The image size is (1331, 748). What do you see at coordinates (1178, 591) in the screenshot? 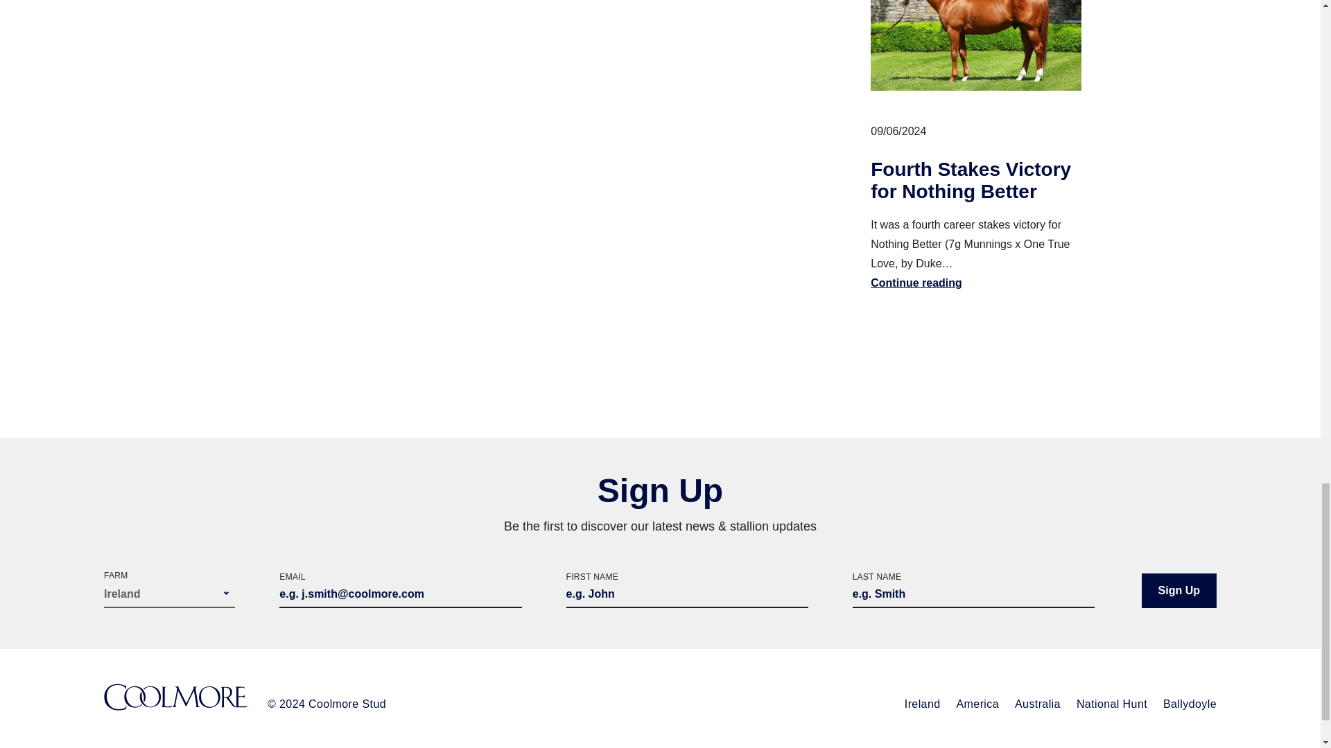
I see `Sign Up` at bounding box center [1178, 591].